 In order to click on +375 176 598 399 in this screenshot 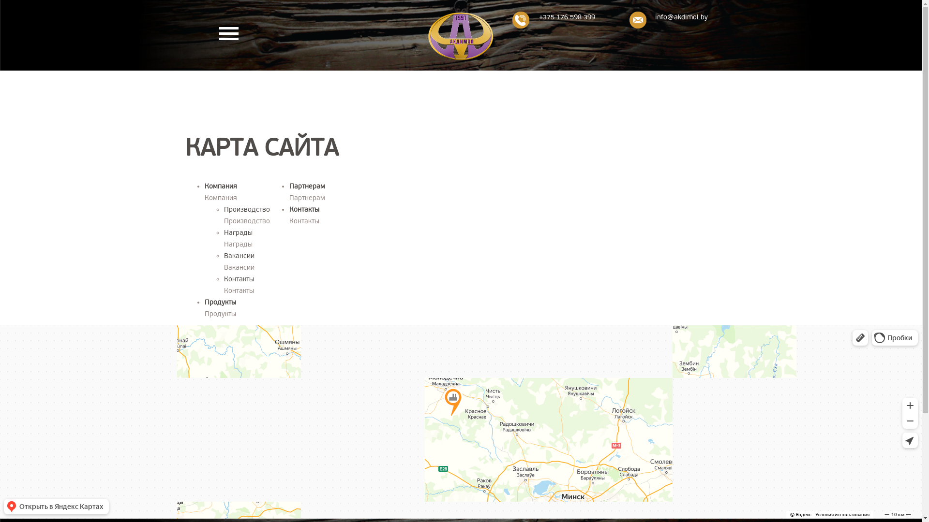, I will do `click(567, 17)`.